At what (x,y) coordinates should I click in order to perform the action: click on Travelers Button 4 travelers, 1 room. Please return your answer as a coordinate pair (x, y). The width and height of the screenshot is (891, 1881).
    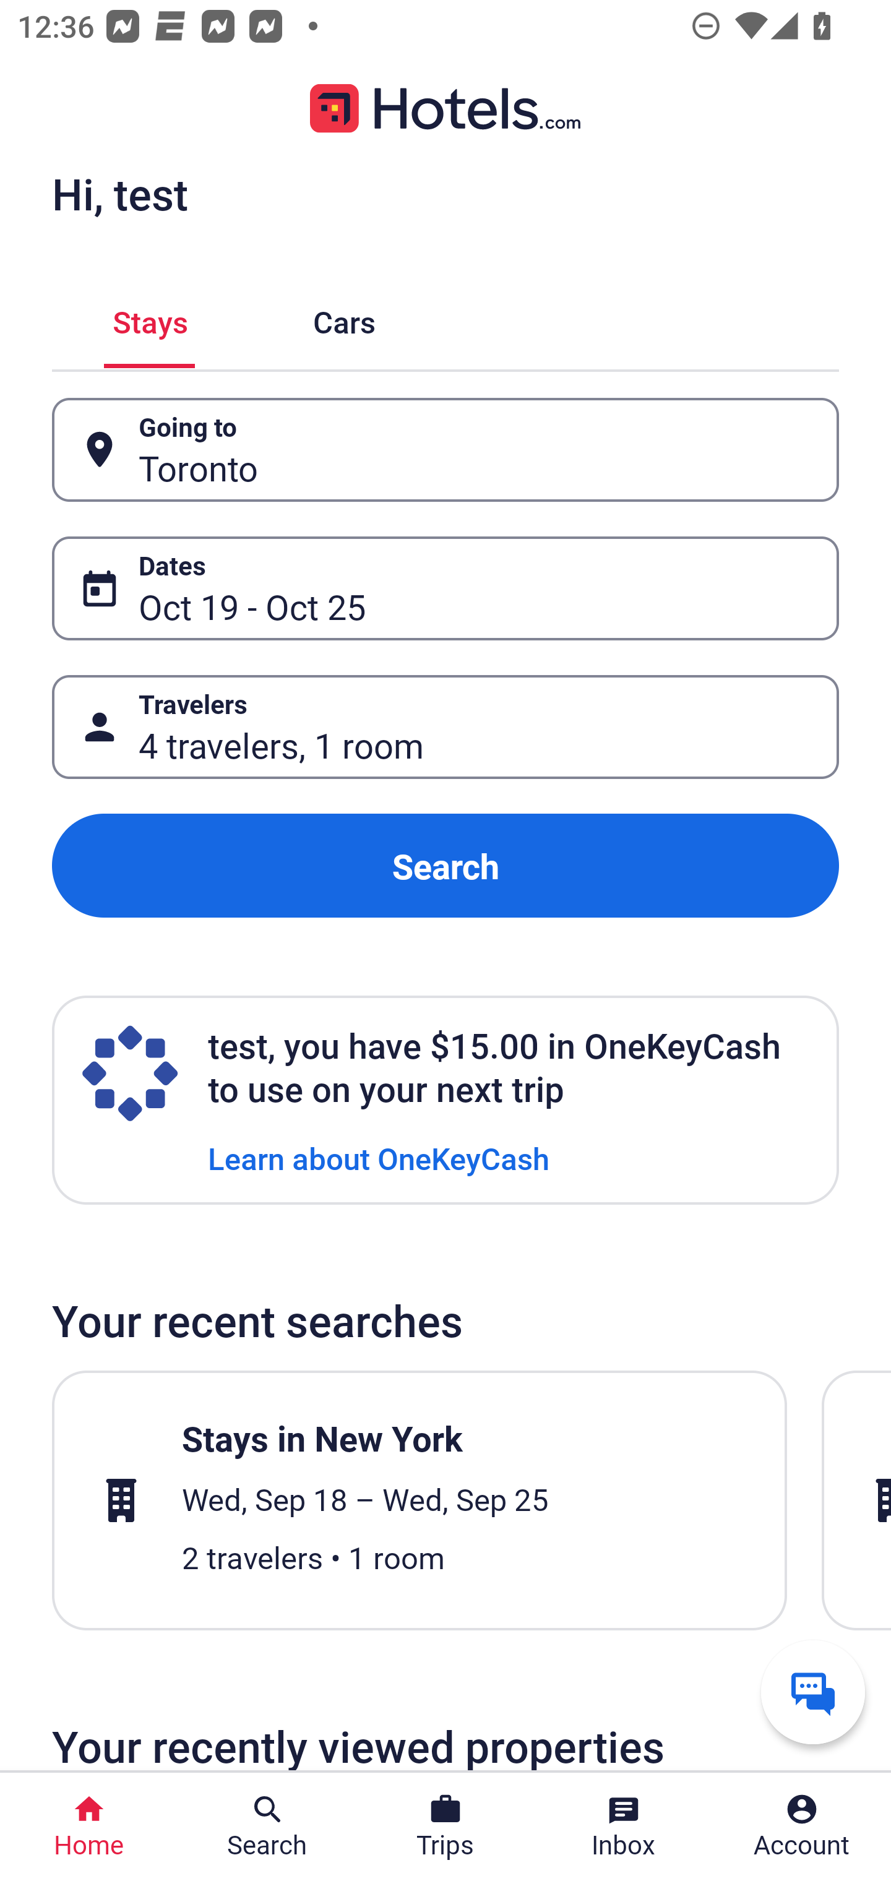
    Looking at the image, I should click on (445, 726).